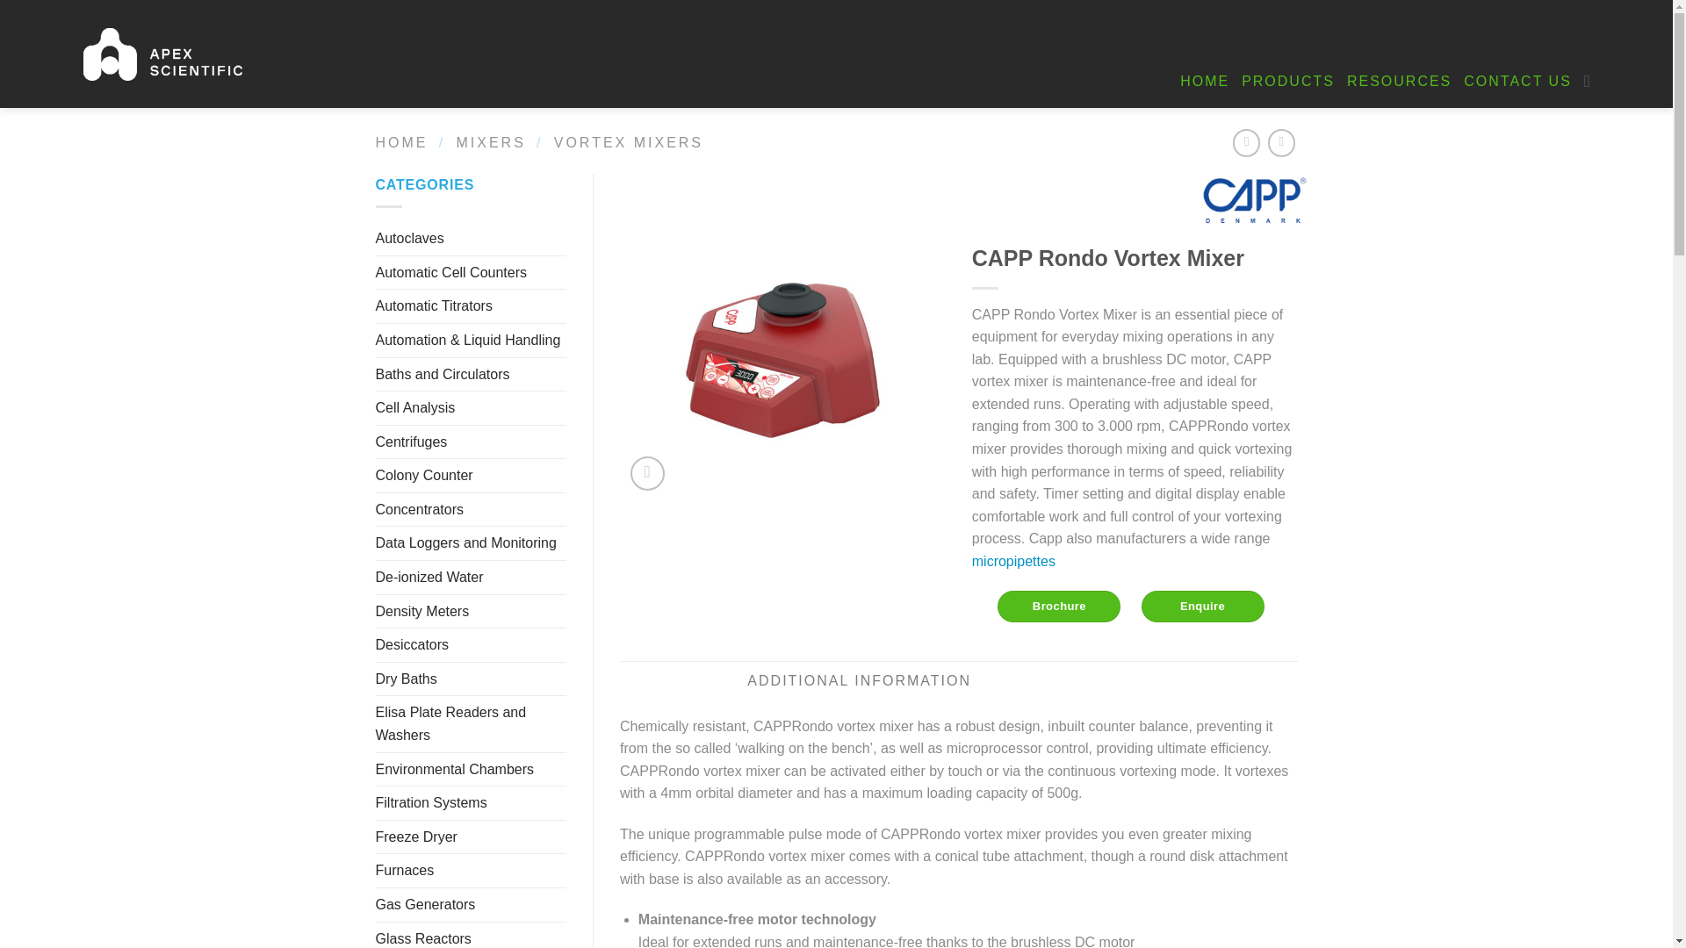 This screenshot has height=948, width=1686. Describe the element at coordinates (1287, 81) in the screenshot. I see `PRODUCTS` at that location.